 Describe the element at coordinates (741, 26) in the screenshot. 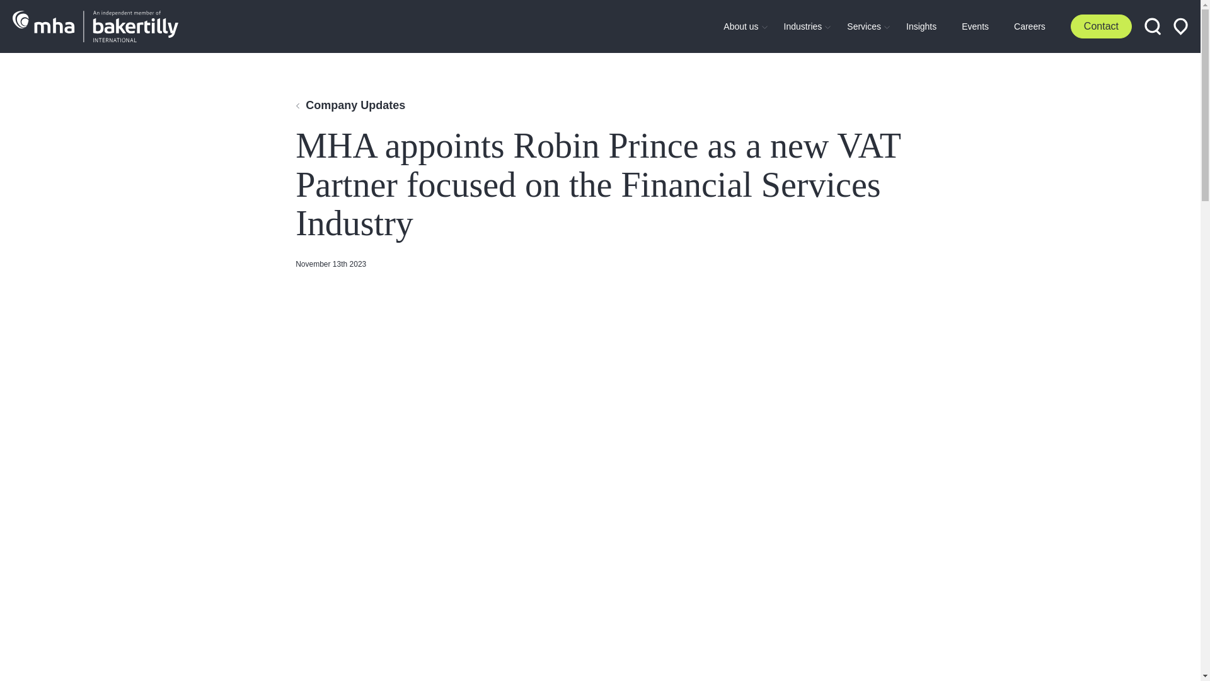

I see `Industries` at that location.